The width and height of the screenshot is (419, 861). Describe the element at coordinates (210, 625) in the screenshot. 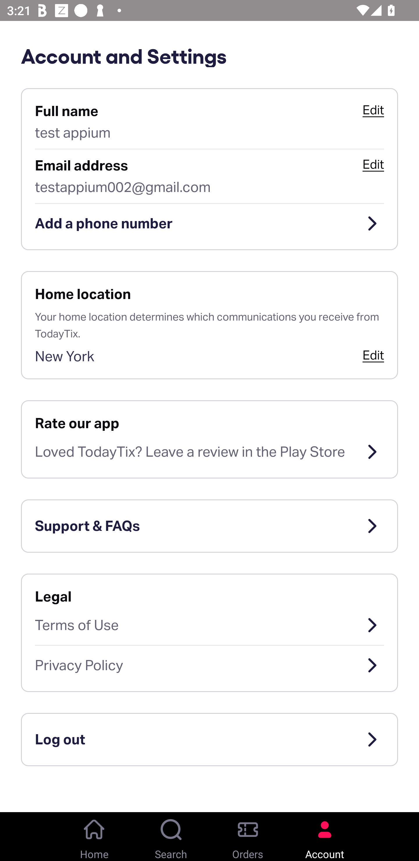

I see `Terms of Use` at that location.